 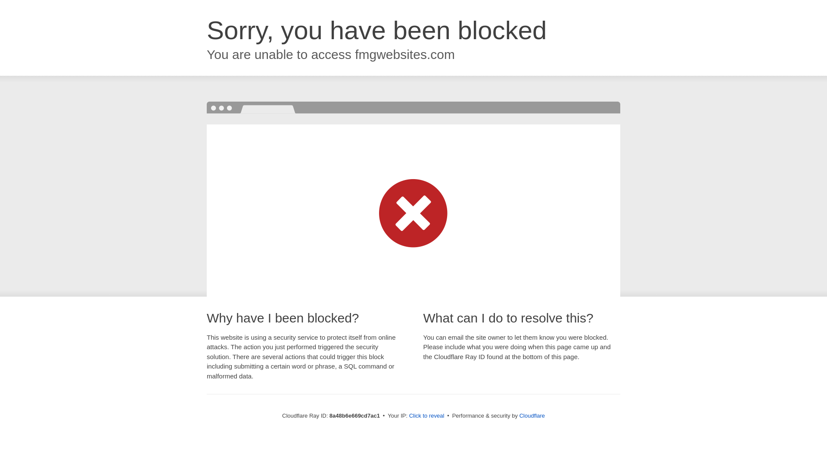 What do you see at coordinates (427, 416) in the screenshot?
I see `Click to reveal` at bounding box center [427, 416].